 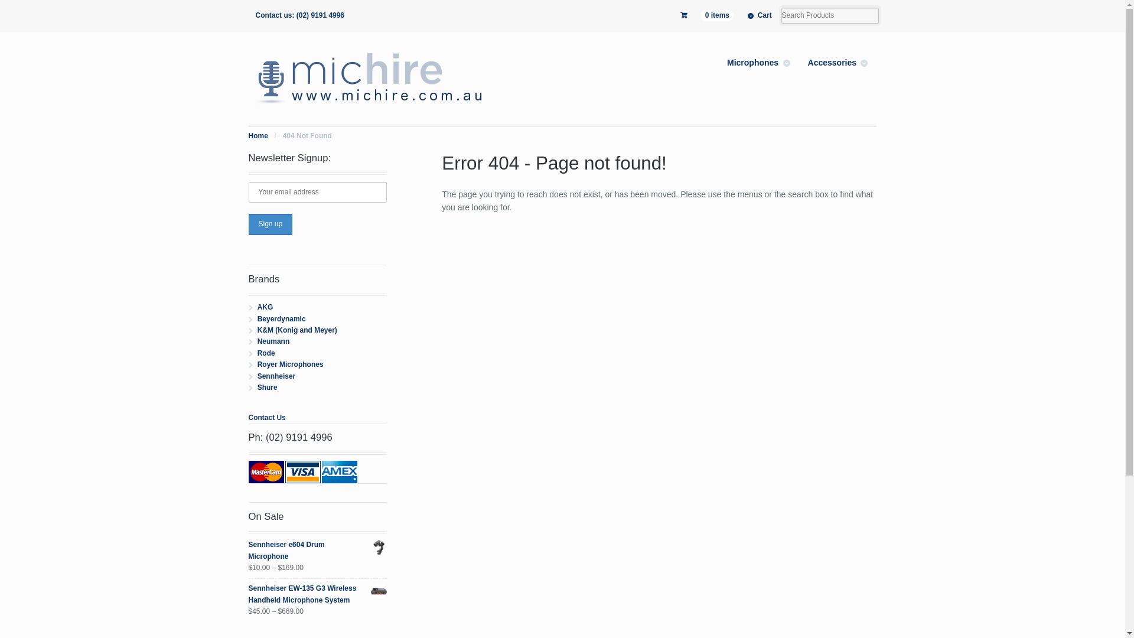 What do you see at coordinates (300, 15) in the screenshot?
I see `Contact us: (02) 9191 4996` at bounding box center [300, 15].